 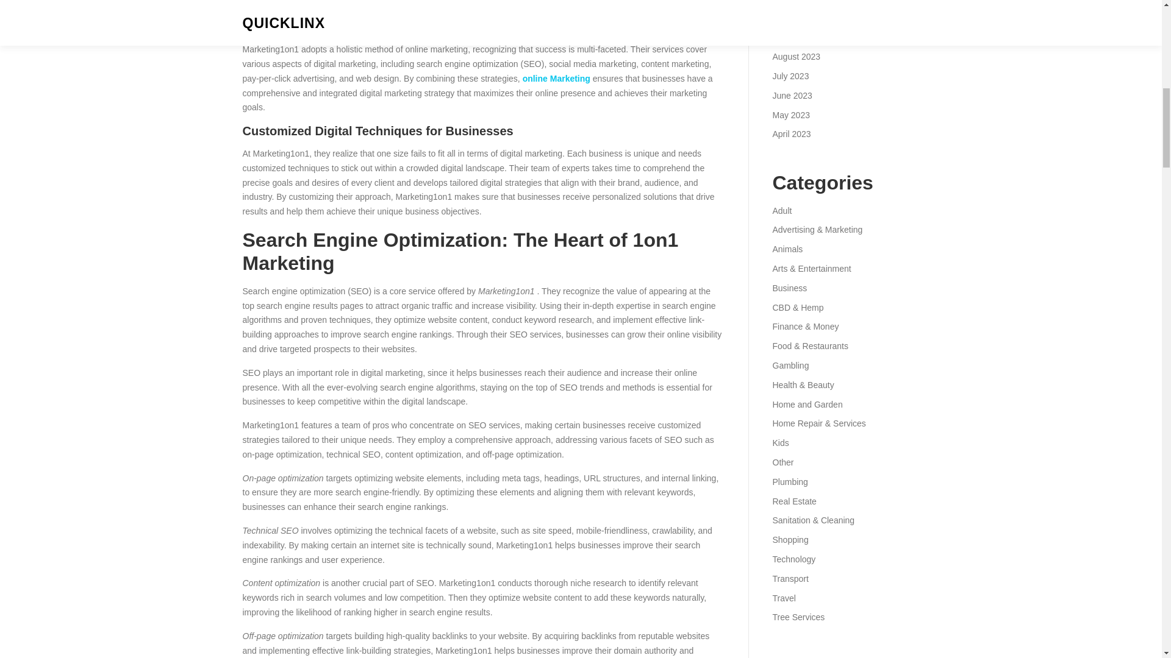 What do you see at coordinates (790, 115) in the screenshot?
I see `May 2023` at bounding box center [790, 115].